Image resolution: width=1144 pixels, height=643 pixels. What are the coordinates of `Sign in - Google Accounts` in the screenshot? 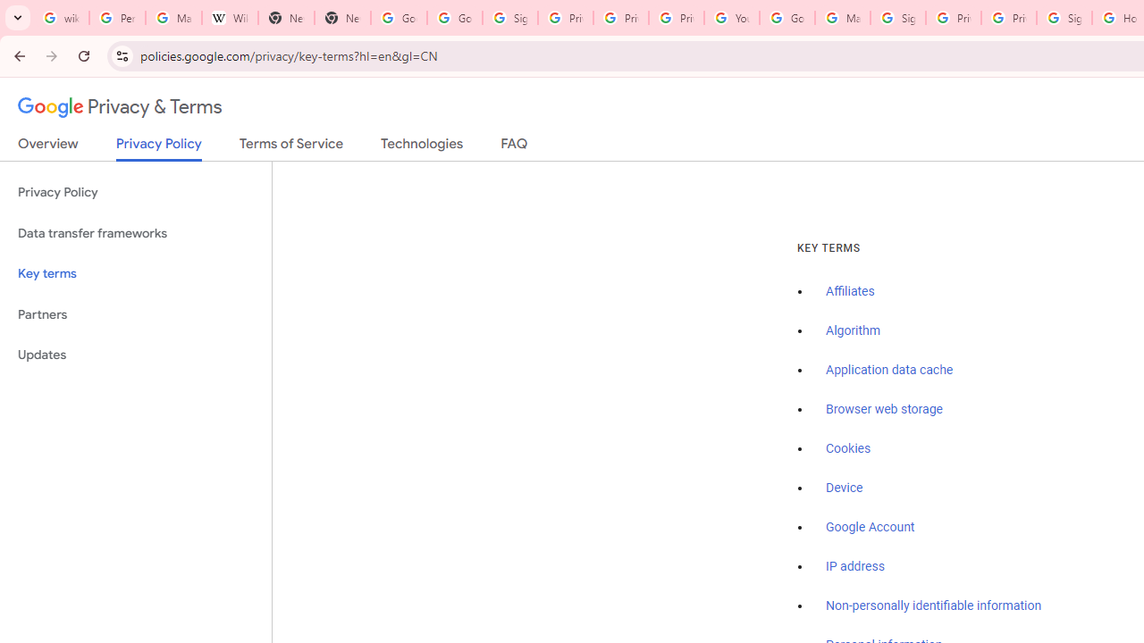 It's located at (897, 18).